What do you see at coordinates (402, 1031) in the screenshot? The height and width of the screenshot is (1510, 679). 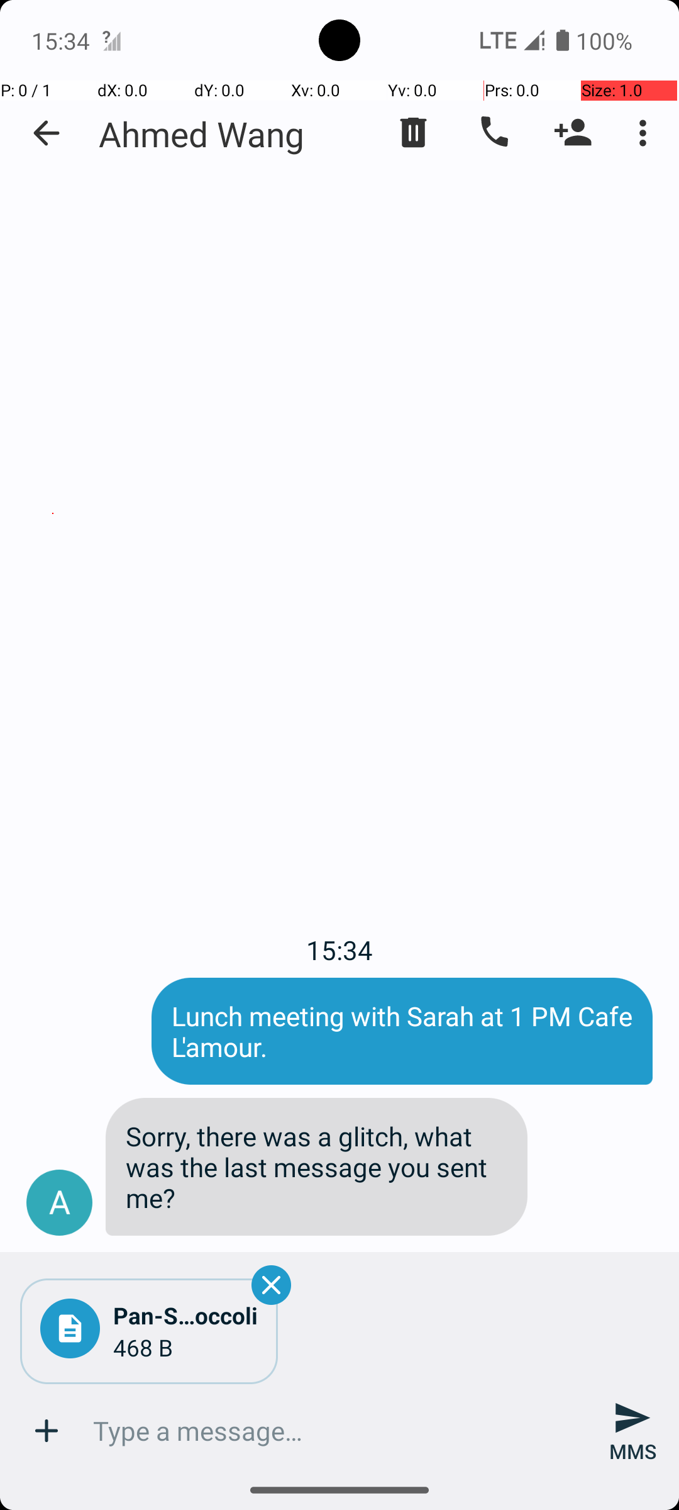 I see `Lunch meeting with Sarah at 1 PM Cafe L'amour.` at bounding box center [402, 1031].